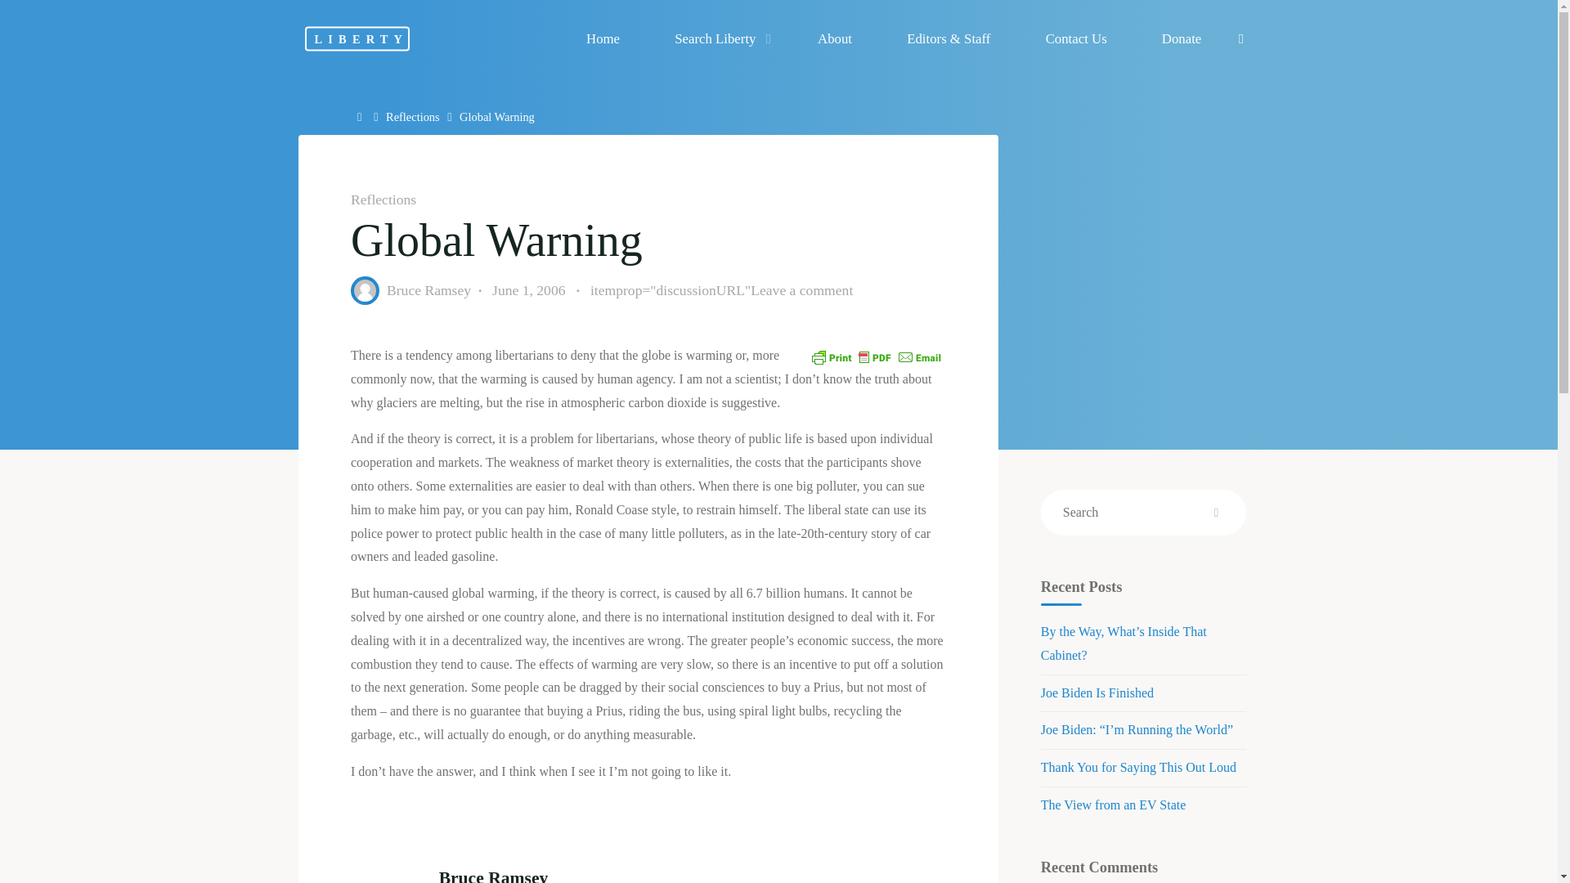  I want to click on Contact Us, so click(1075, 38).